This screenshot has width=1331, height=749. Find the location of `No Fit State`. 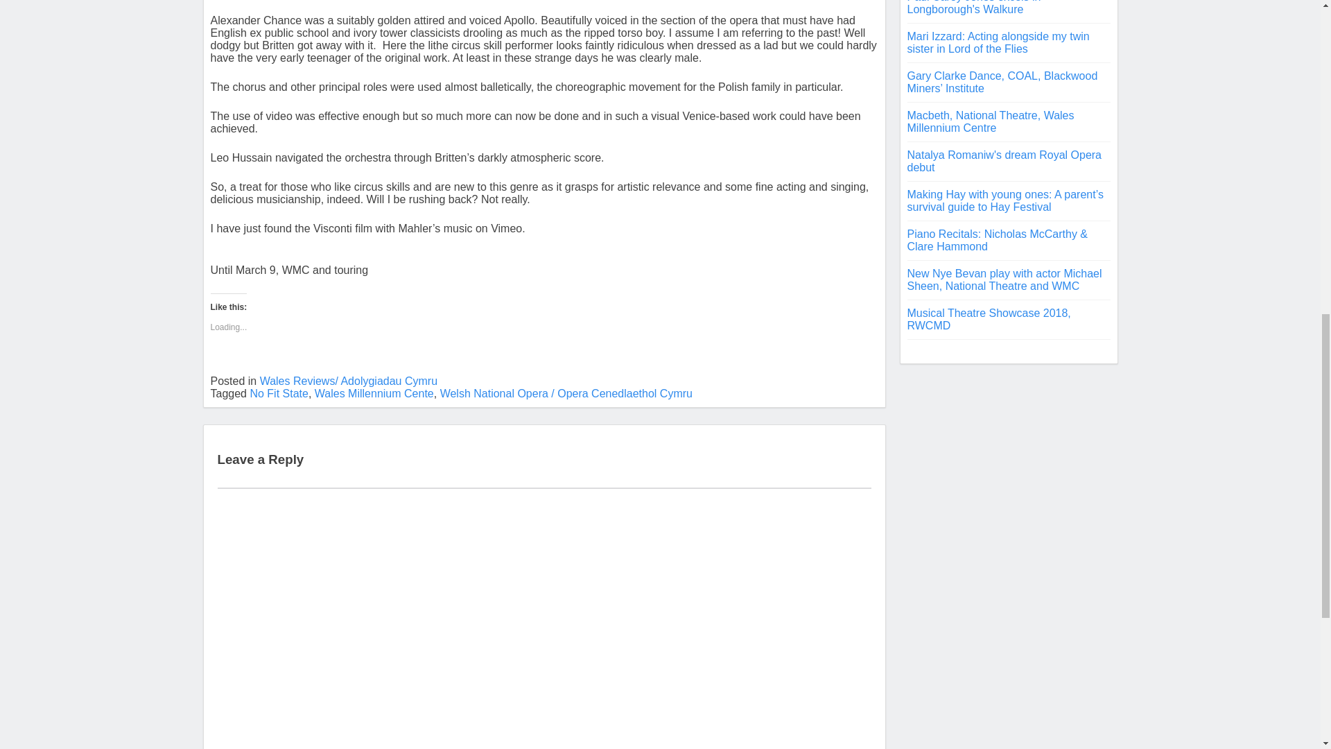

No Fit State is located at coordinates (279, 393).